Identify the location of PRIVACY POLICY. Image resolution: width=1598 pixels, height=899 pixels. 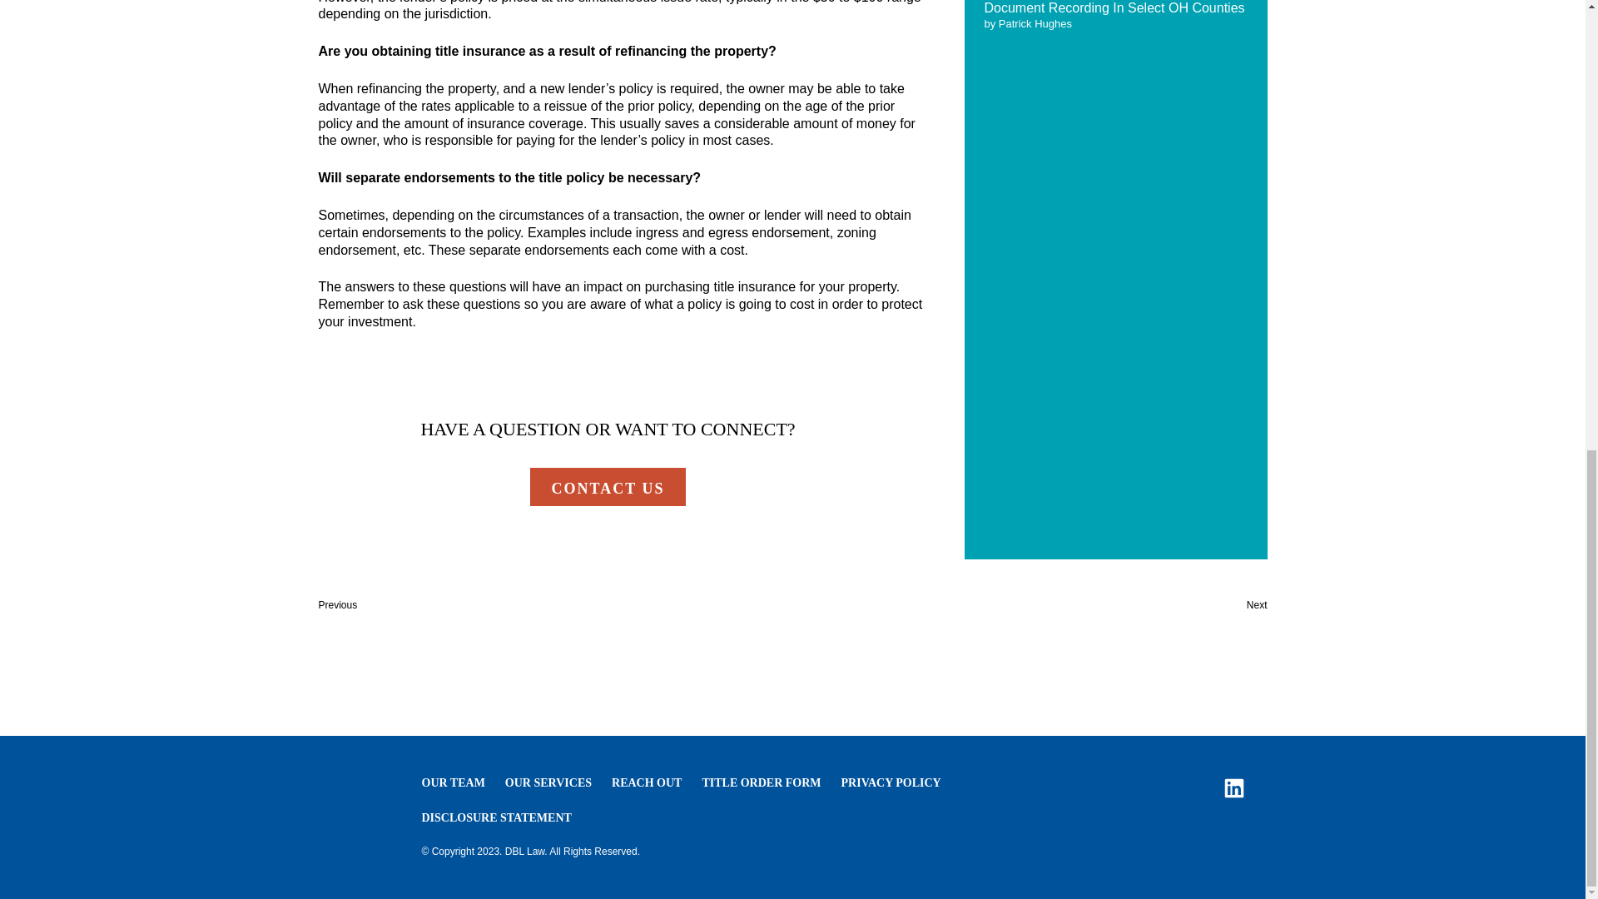
(891, 783).